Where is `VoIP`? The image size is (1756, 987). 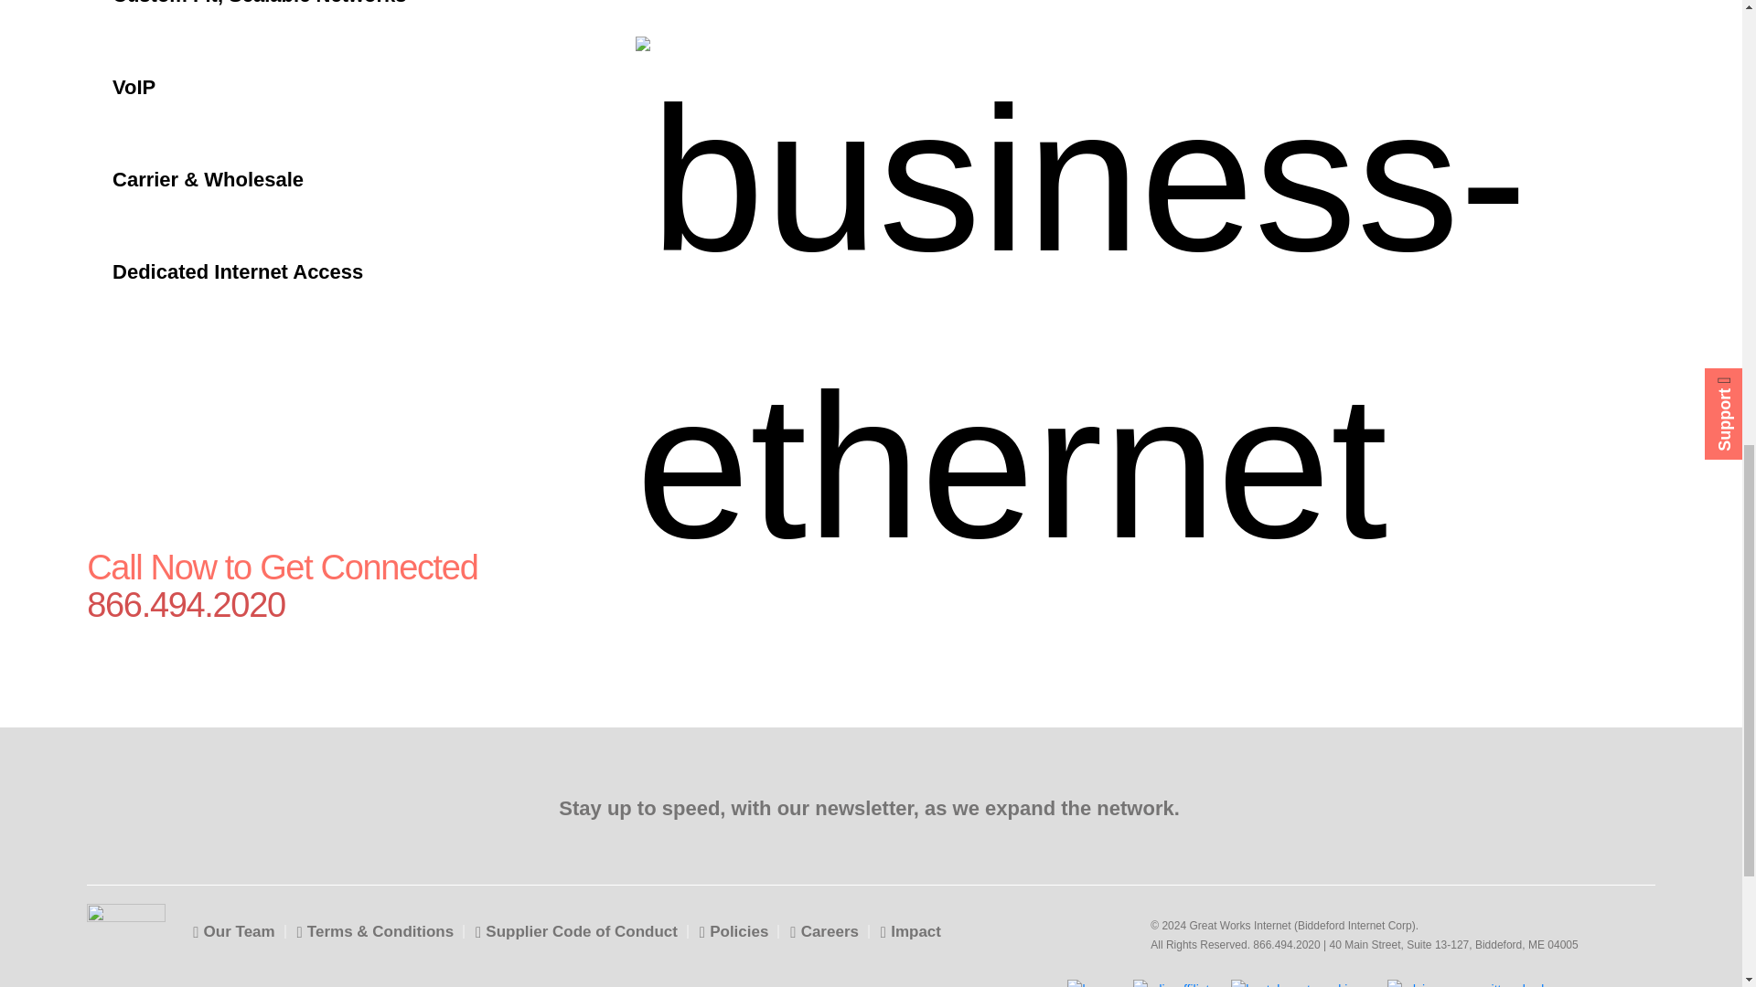 VoIP is located at coordinates (298, 87).